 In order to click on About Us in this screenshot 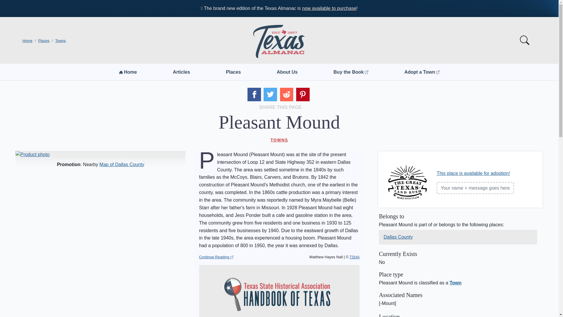, I will do `click(287, 72)`.